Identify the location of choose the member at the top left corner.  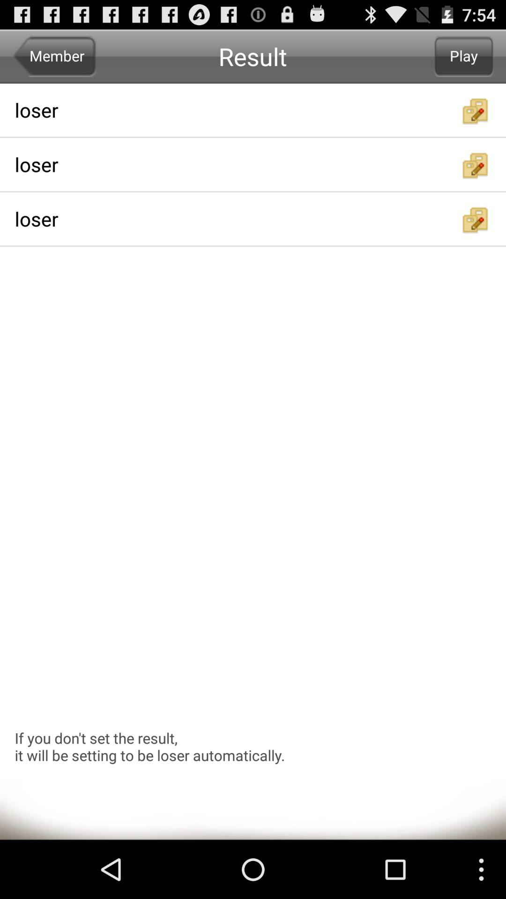
(54, 56).